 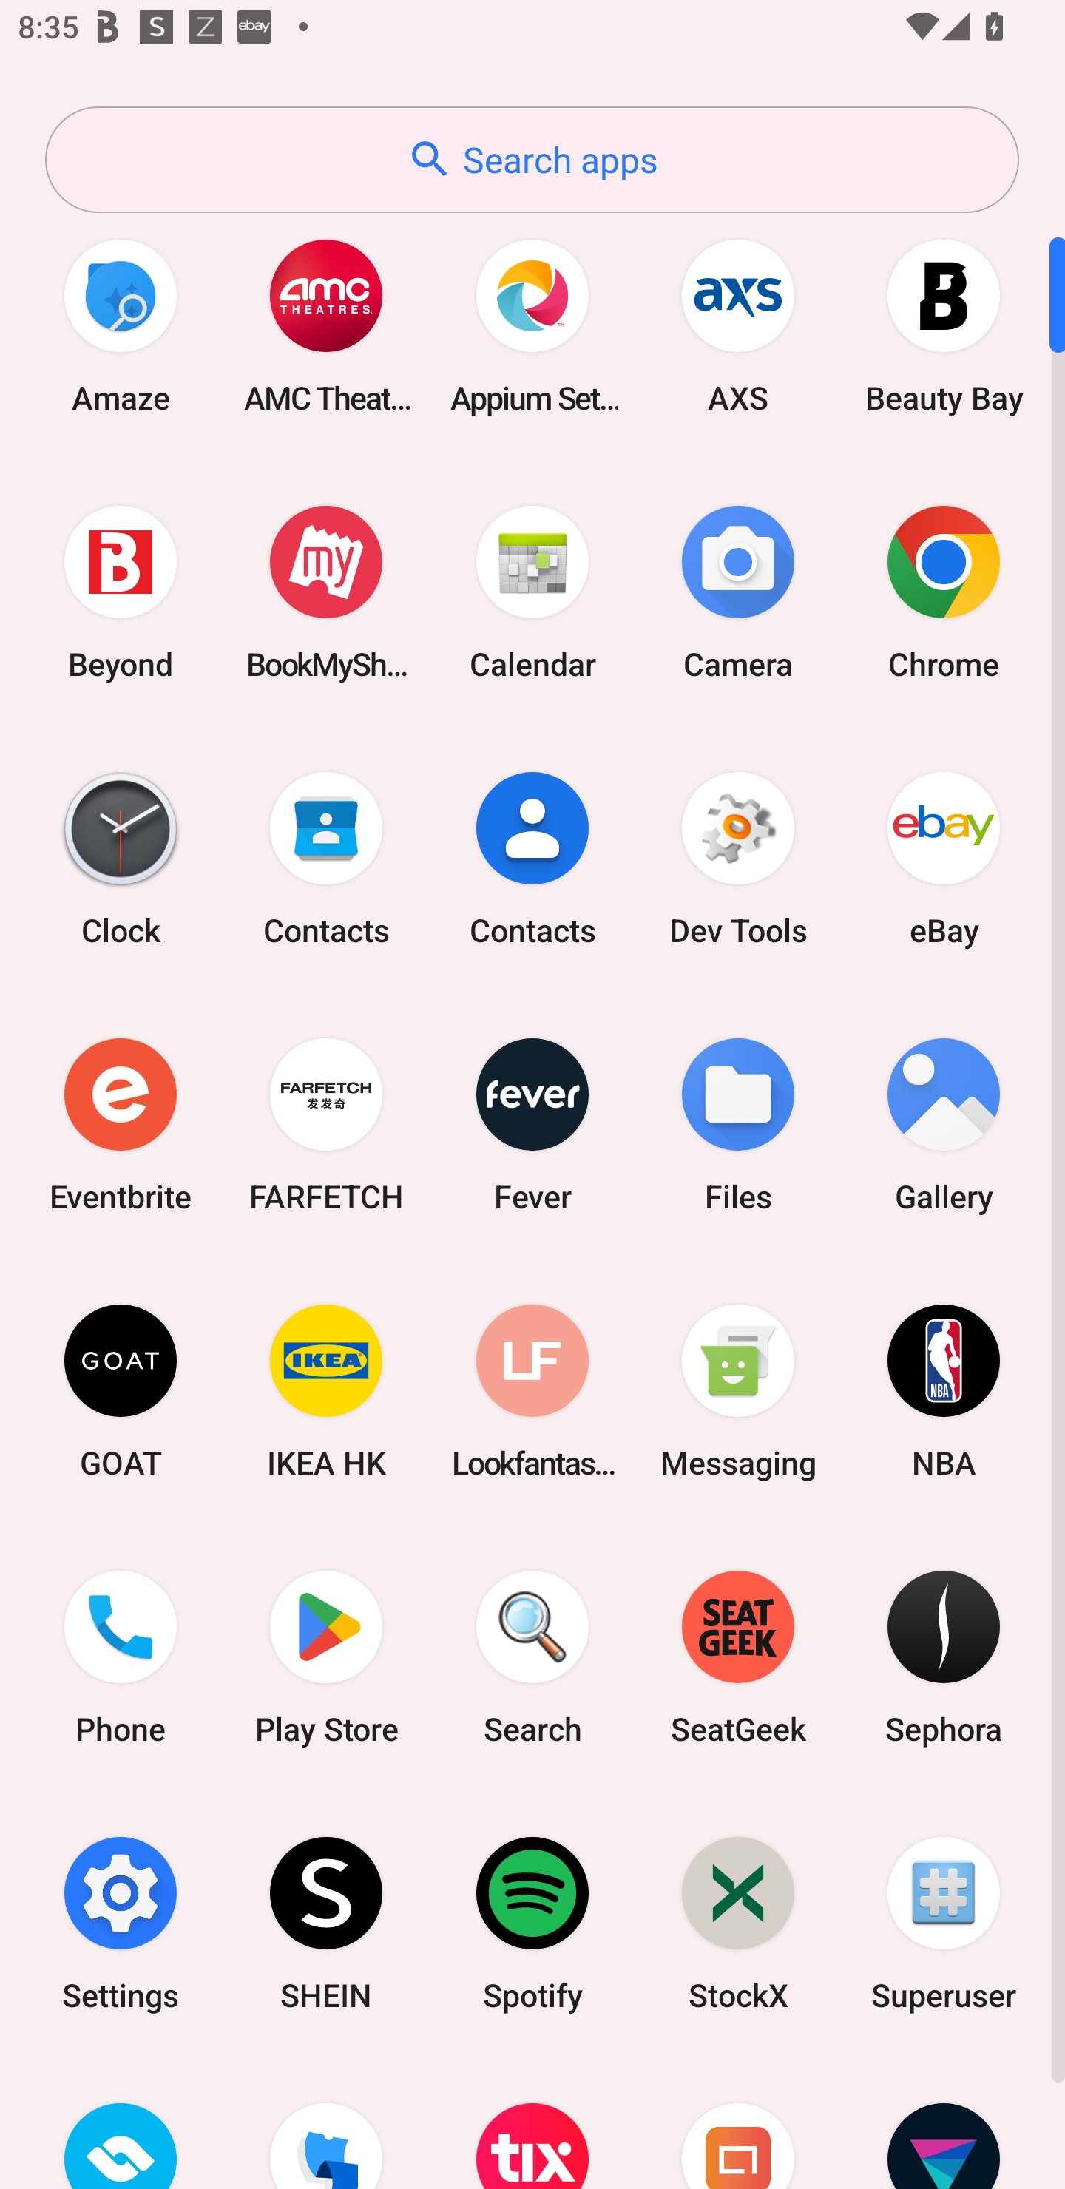 I want to click on Search, so click(x=532, y=1657).